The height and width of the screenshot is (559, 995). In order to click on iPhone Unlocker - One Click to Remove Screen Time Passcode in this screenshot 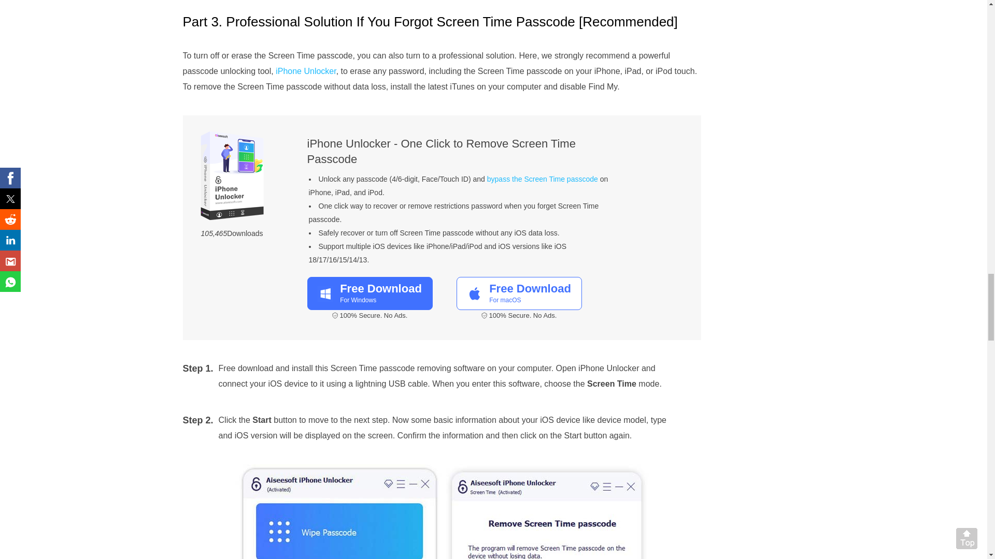, I will do `click(542, 179)`.